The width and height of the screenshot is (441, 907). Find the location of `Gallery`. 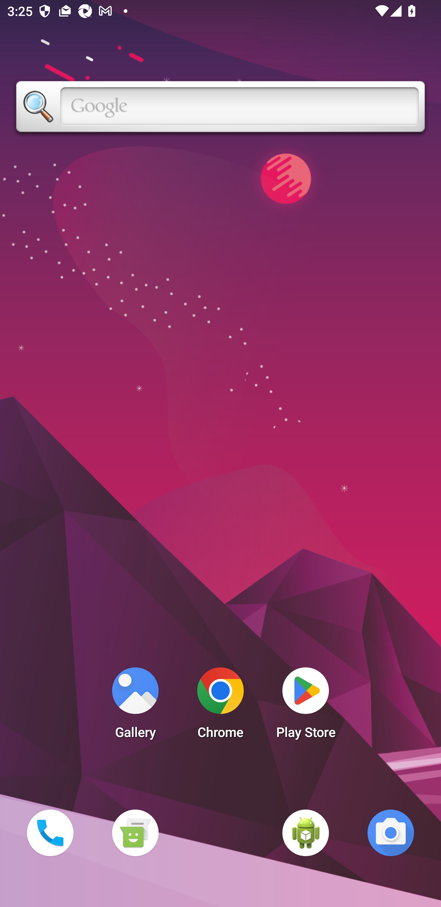

Gallery is located at coordinates (135, 706).